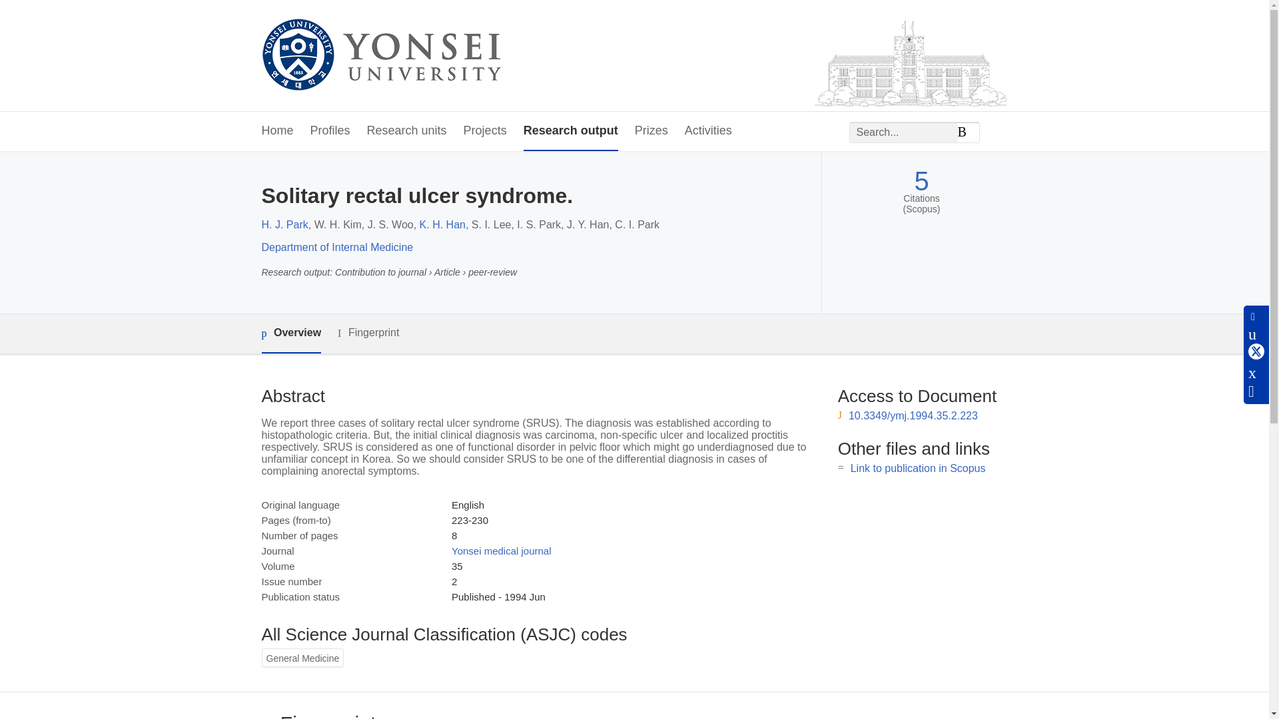 The width and height of the screenshot is (1279, 719). Describe the element at coordinates (570, 131) in the screenshot. I see `Research output` at that location.